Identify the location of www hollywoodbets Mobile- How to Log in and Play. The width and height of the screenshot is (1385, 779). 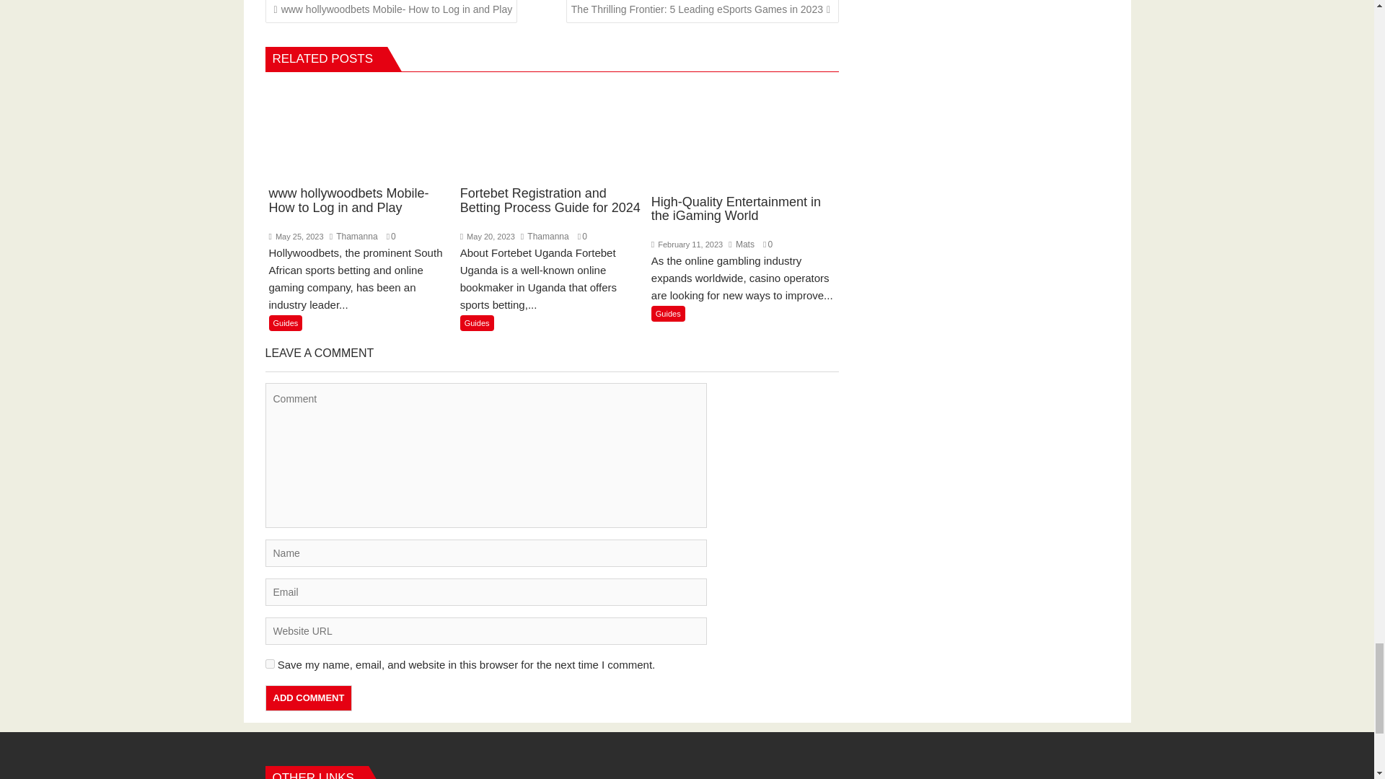
(361, 163).